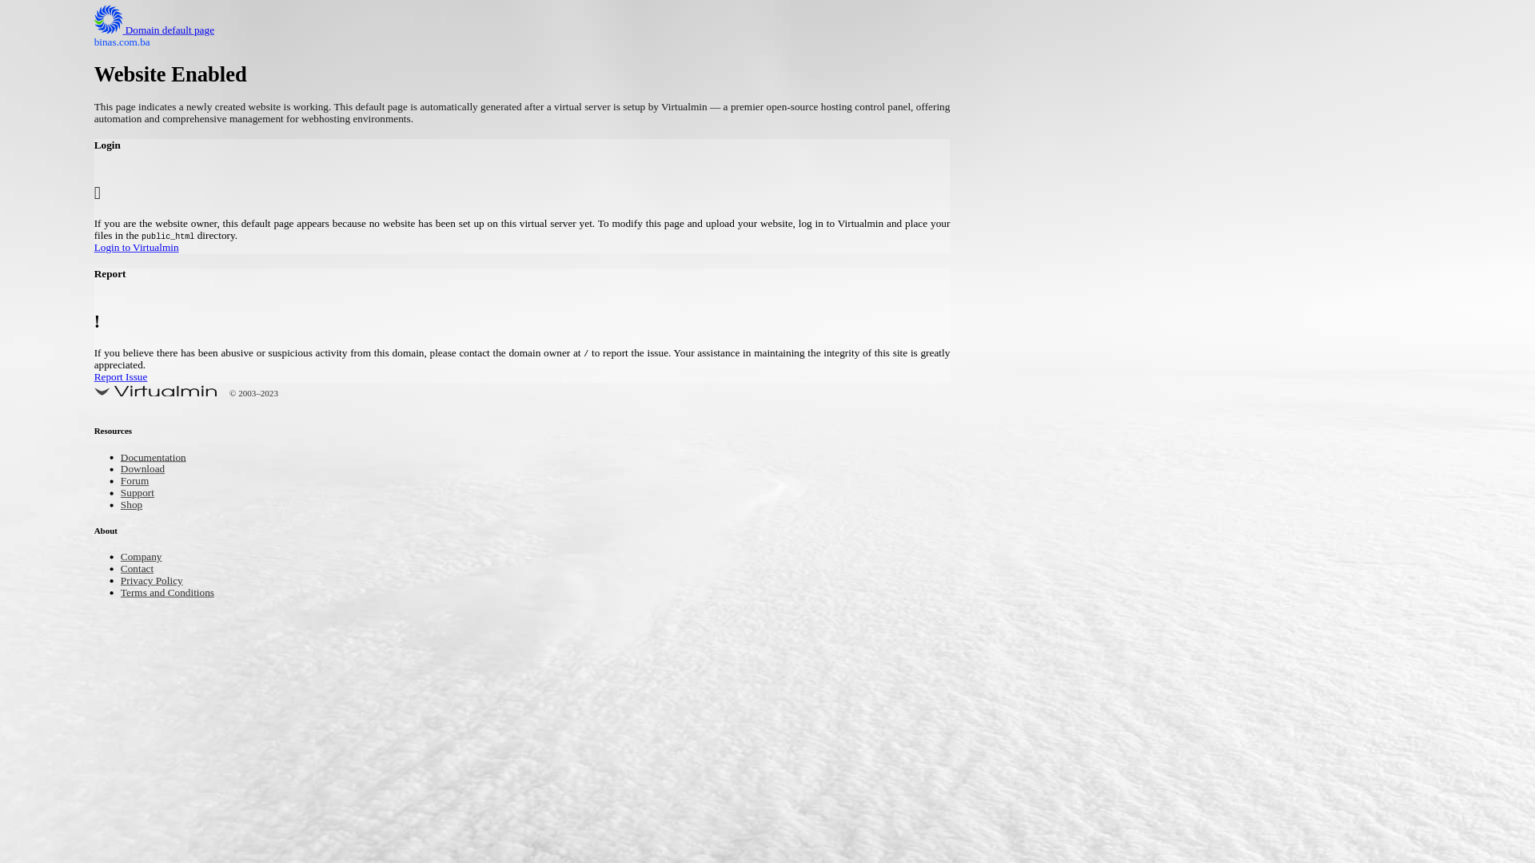 The image size is (1535, 863). I want to click on Report Issue, so click(610, 378).